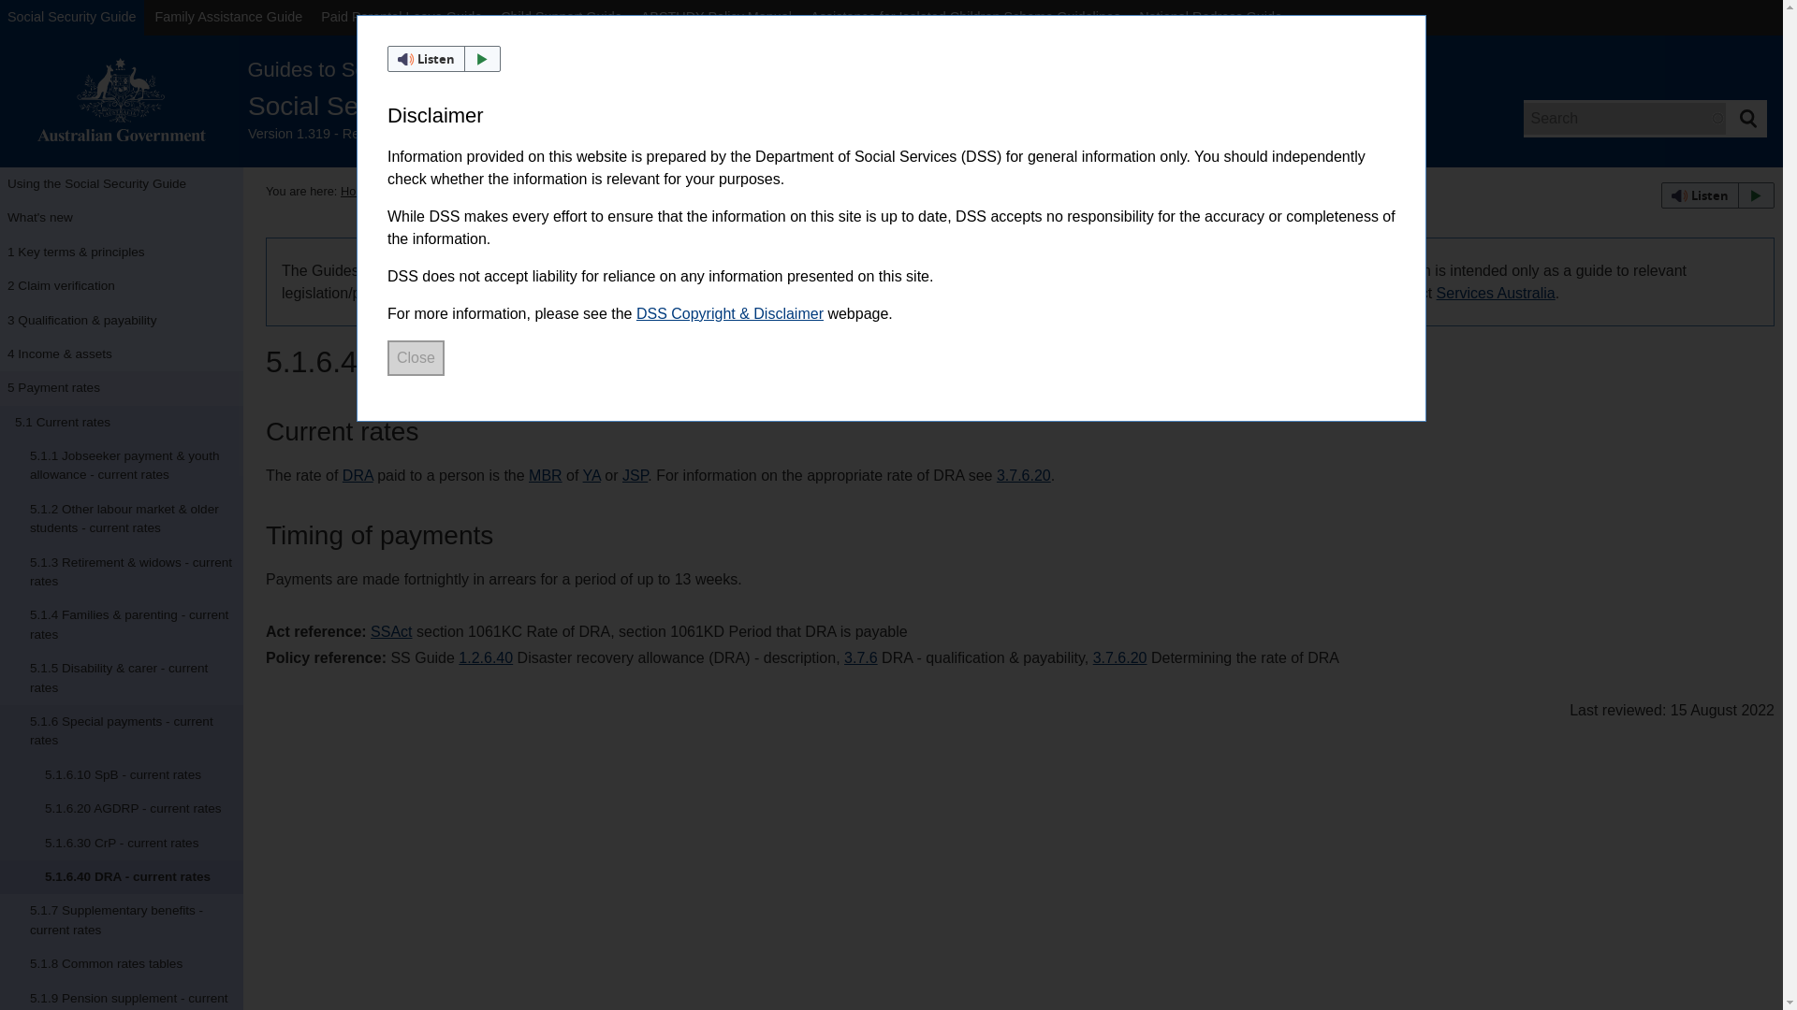  What do you see at coordinates (122, 920) in the screenshot?
I see `5.1.7 Supplementary benefits - current rates` at bounding box center [122, 920].